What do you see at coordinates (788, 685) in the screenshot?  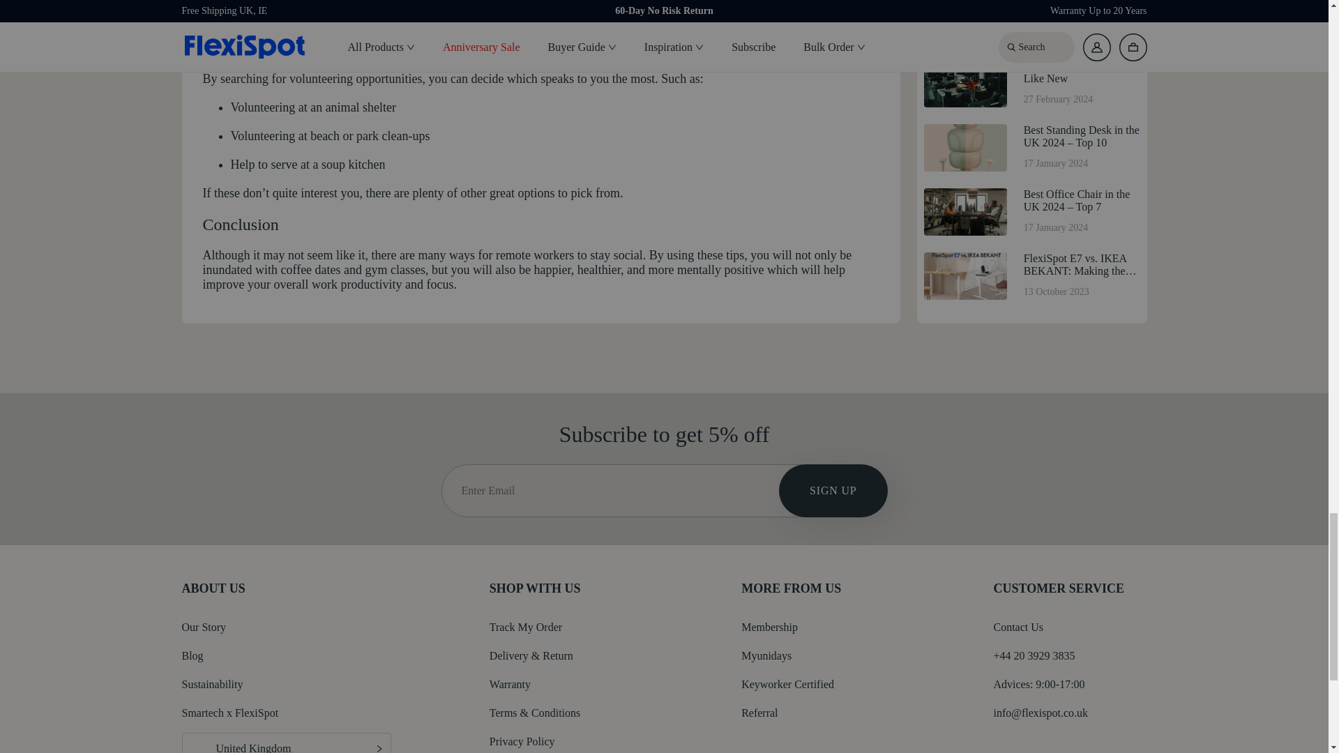 I see `Keyworker Certified` at bounding box center [788, 685].